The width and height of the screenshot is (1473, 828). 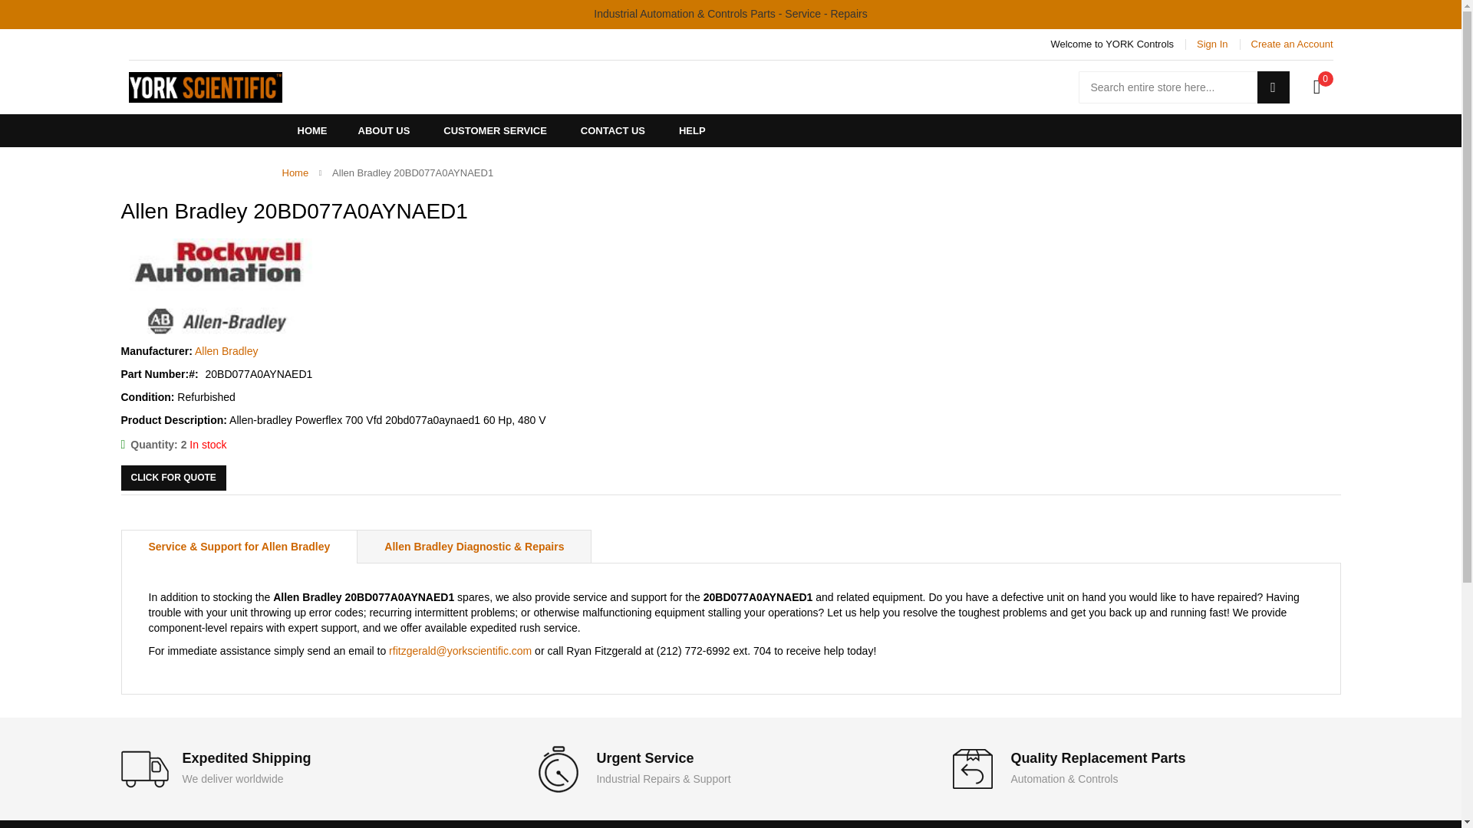 What do you see at coordinates (1211, 44) in the screenshot?
I see `Sign In` at bounding box center [1211, 44].